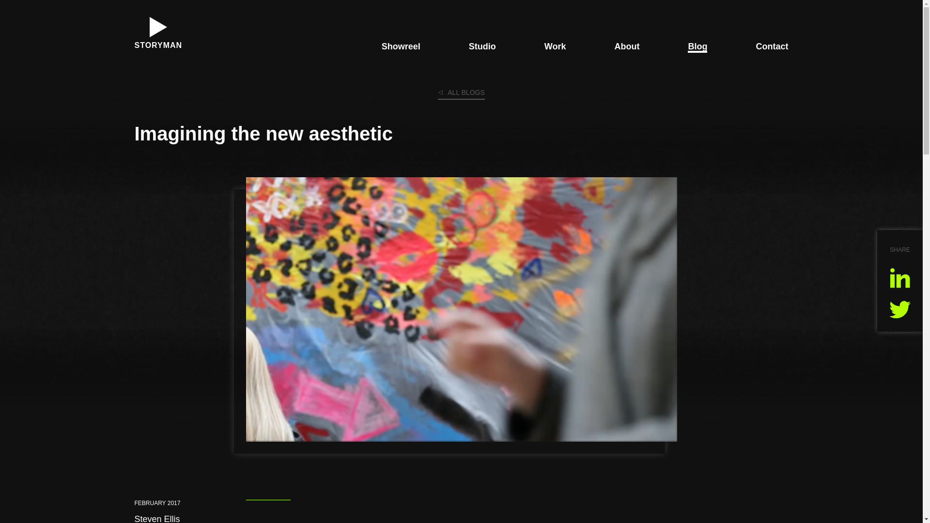 This screenshot has width=930, height=523. I want to click on Showreel, so click(401, 46).